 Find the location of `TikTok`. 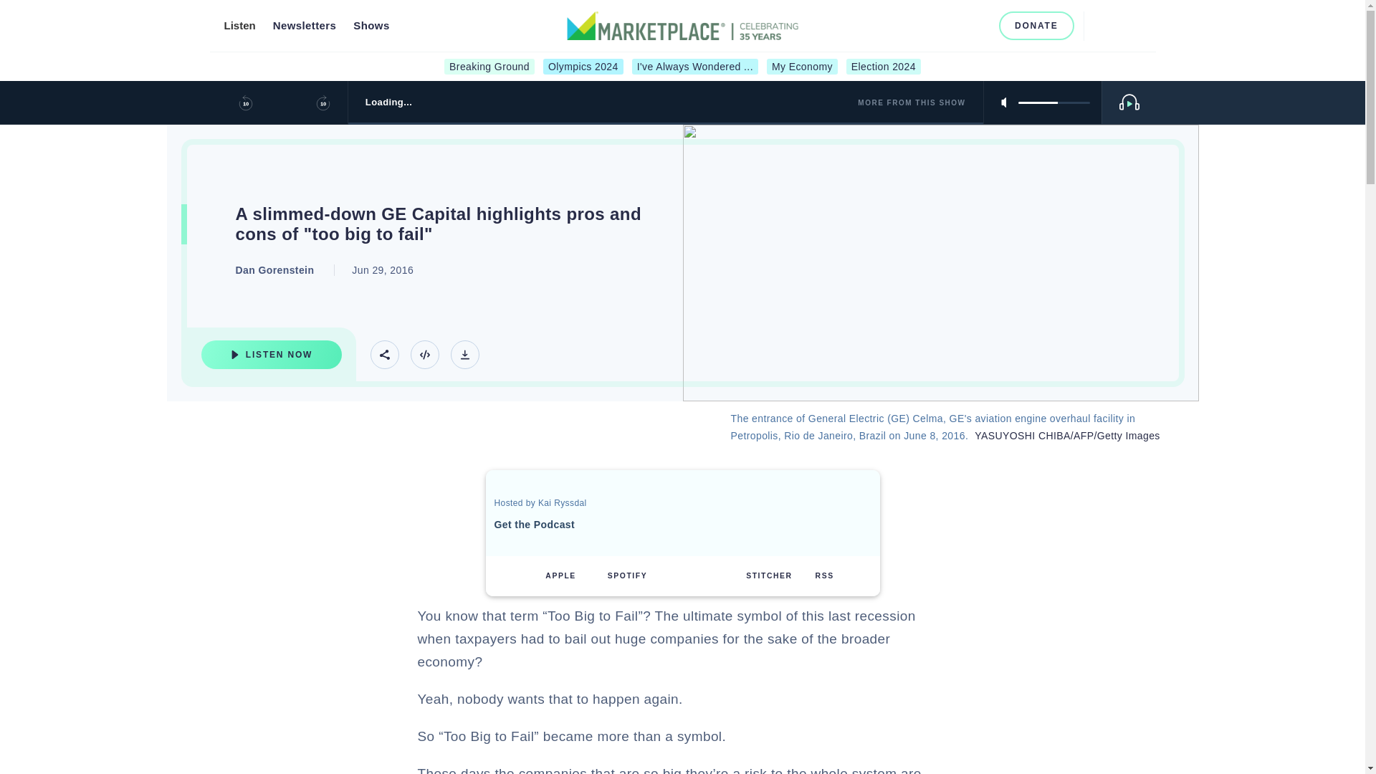

TikTok is located at coordinates (979, 25).